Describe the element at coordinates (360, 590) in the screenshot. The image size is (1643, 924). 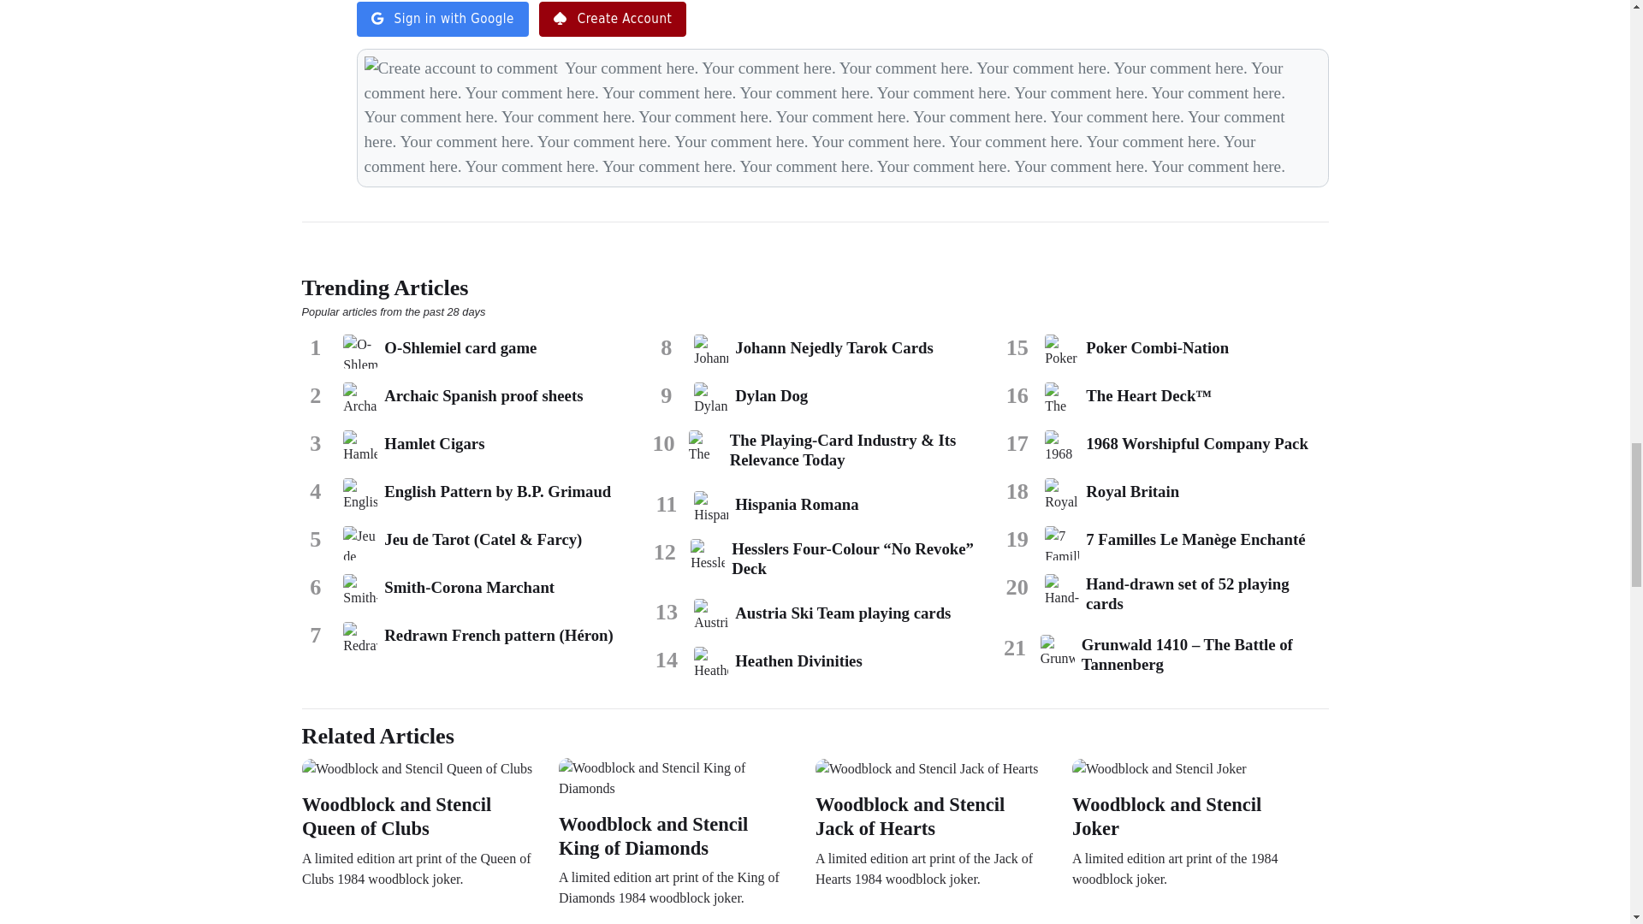
I see `Smith-Corona Marchant` at that location.